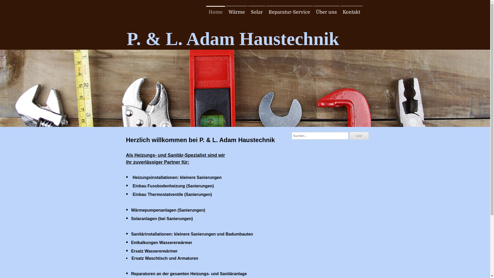 The image size is (494, 278). I want to click on                       P. & L. Adam Haustechnik, so click(155, 25).